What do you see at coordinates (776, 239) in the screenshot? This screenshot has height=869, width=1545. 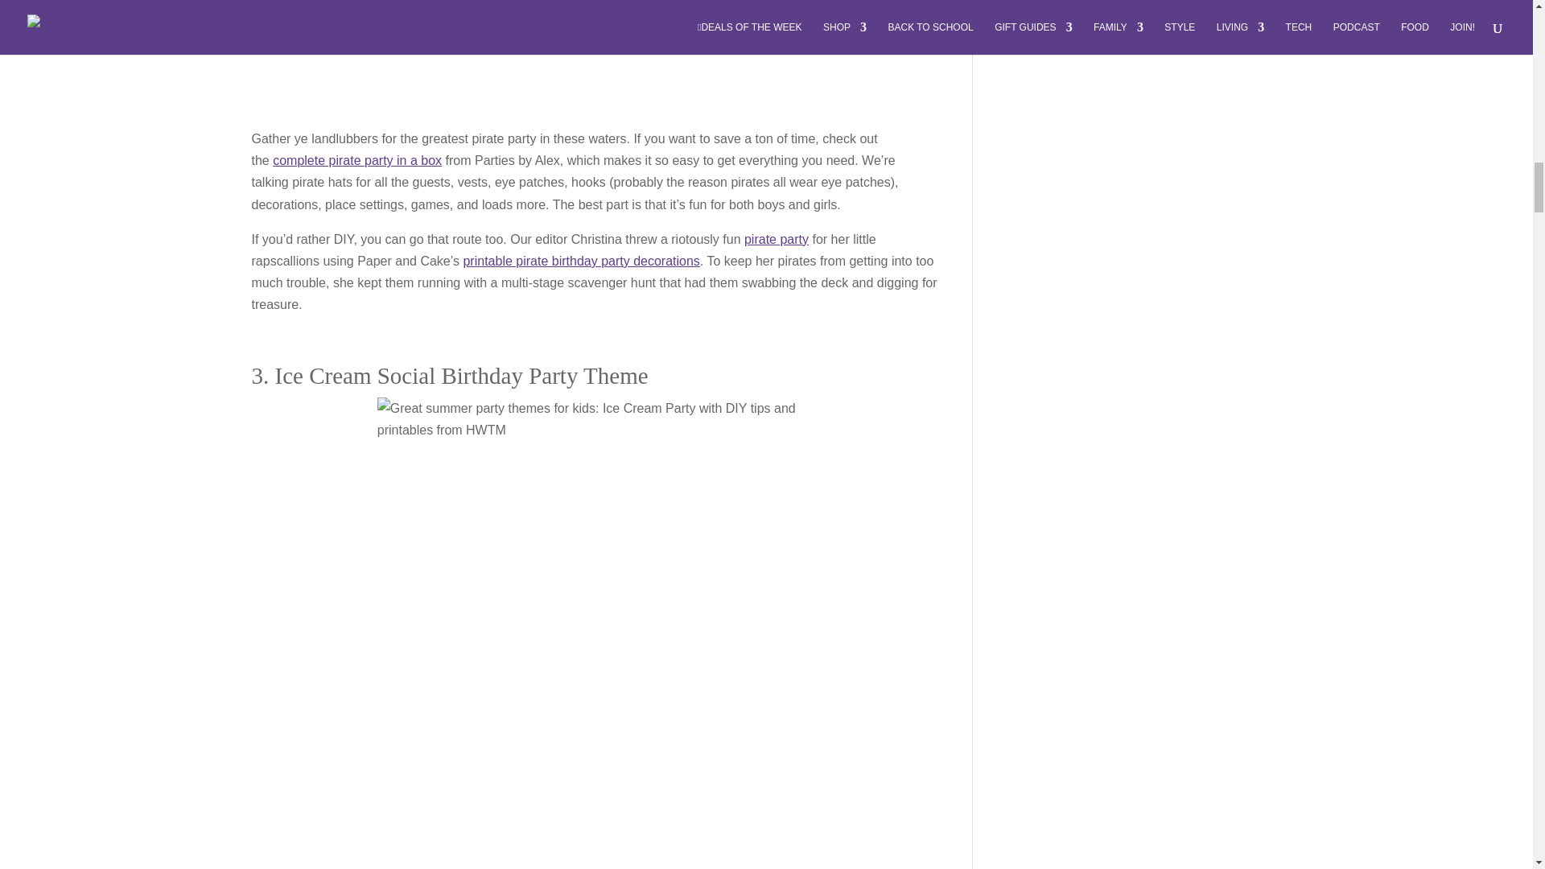 I see `Pirate party on The Fairly Odd Mother` at bounding box center [776, 239].